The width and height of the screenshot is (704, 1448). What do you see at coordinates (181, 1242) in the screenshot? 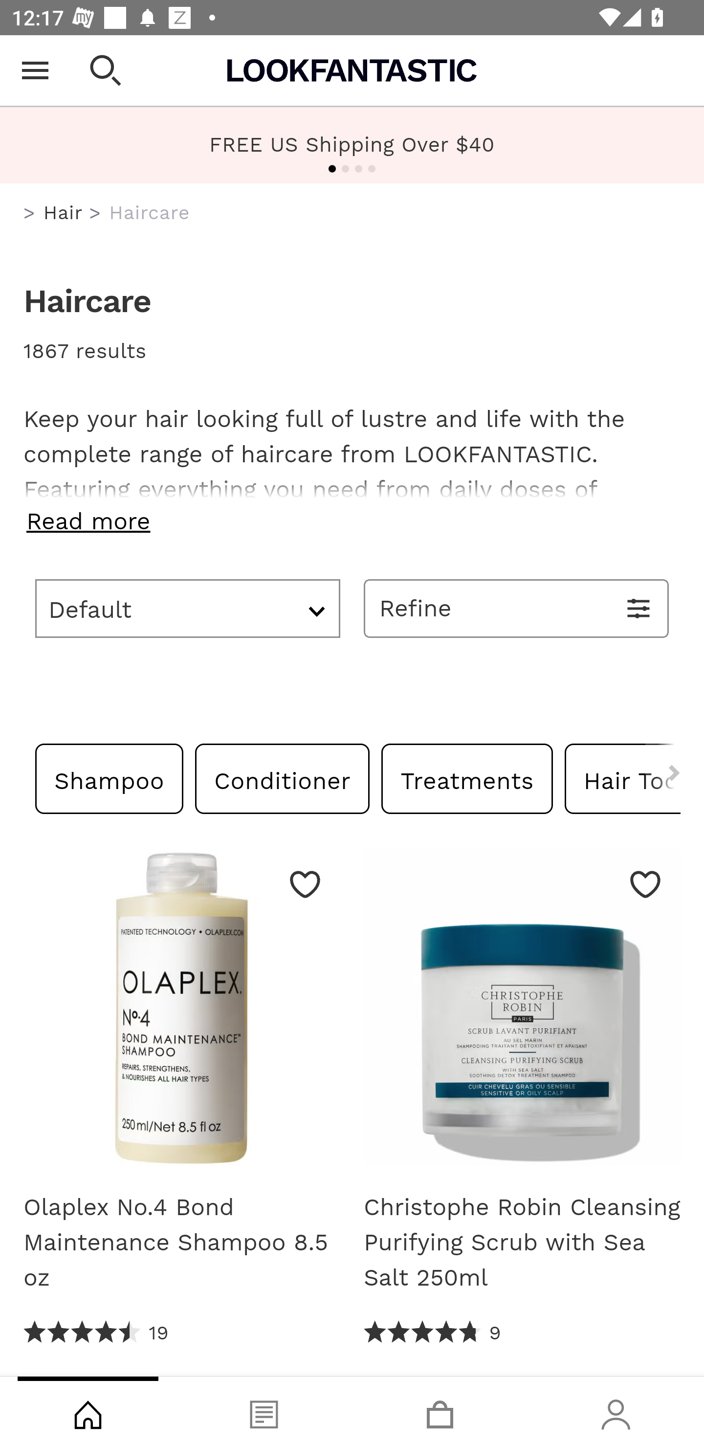
I see `Olaplex No.4 Bond Maintenance Shampoo 8.5 oz` at bounding box center [181, 1242].